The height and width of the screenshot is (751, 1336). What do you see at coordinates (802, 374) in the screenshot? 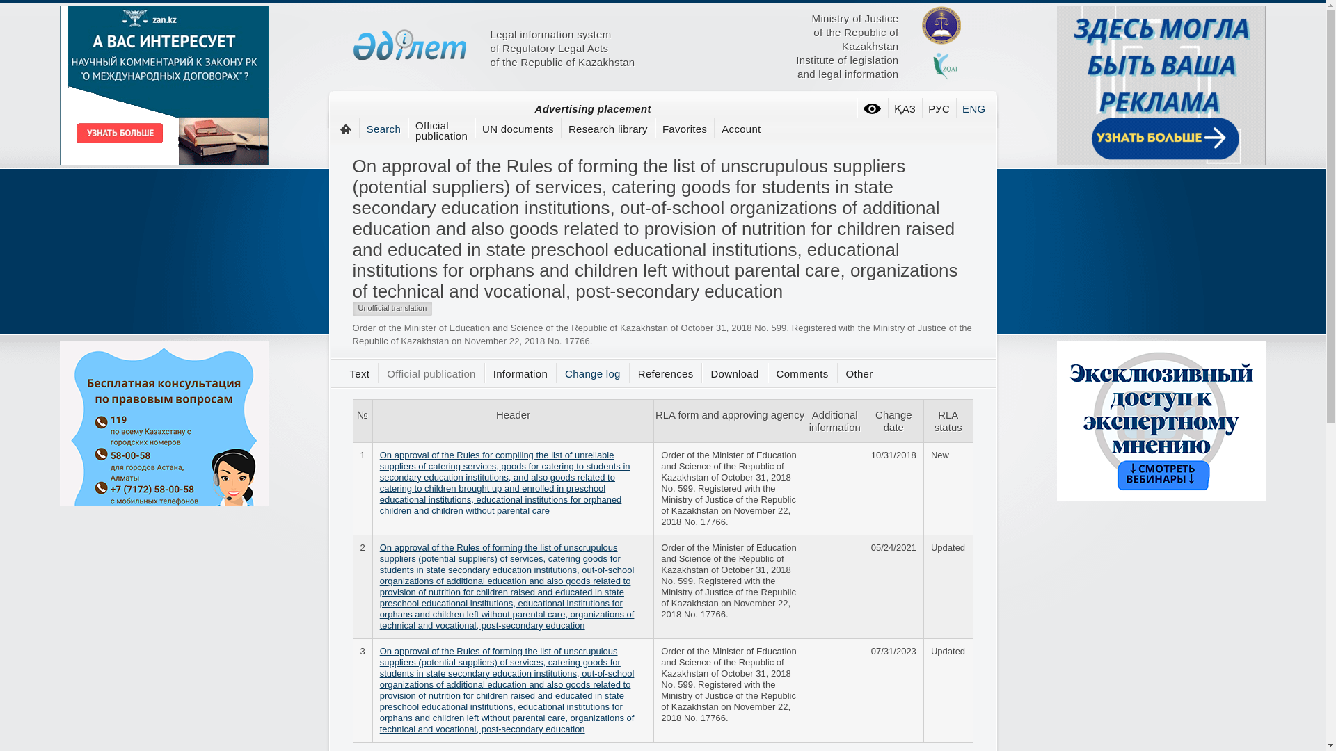
I see `Download` at bounding box center [802, 374].